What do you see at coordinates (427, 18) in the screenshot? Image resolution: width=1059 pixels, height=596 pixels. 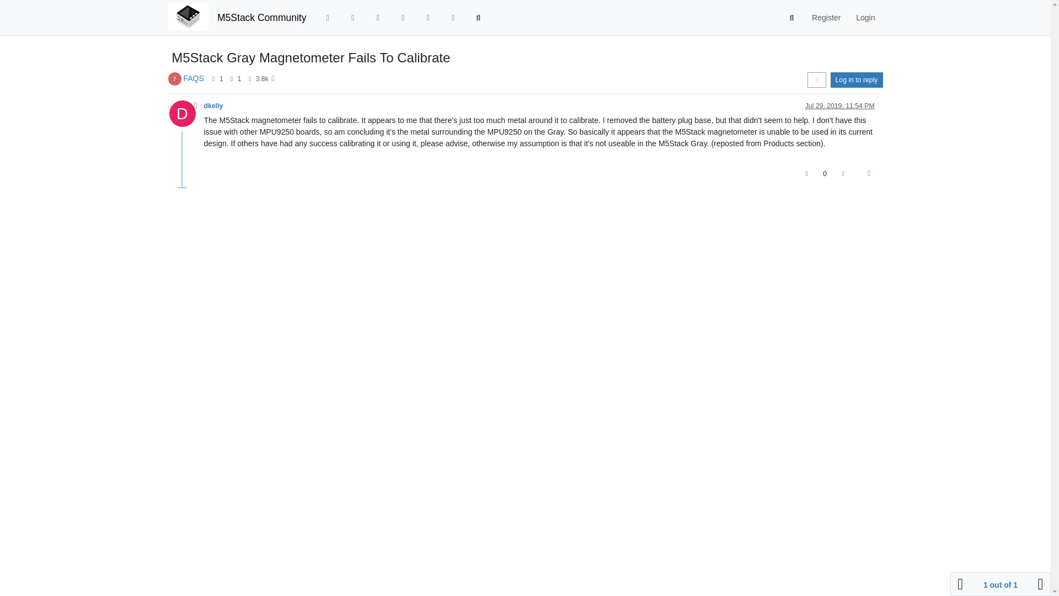 I see `Users` at bounding box center [427, 18].